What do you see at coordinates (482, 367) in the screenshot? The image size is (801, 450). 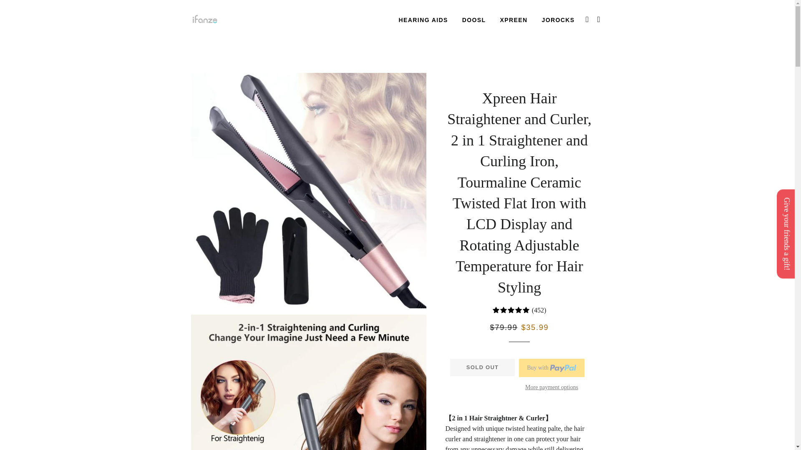 I see `SOLD OUT` at bounding box center [482, 367].